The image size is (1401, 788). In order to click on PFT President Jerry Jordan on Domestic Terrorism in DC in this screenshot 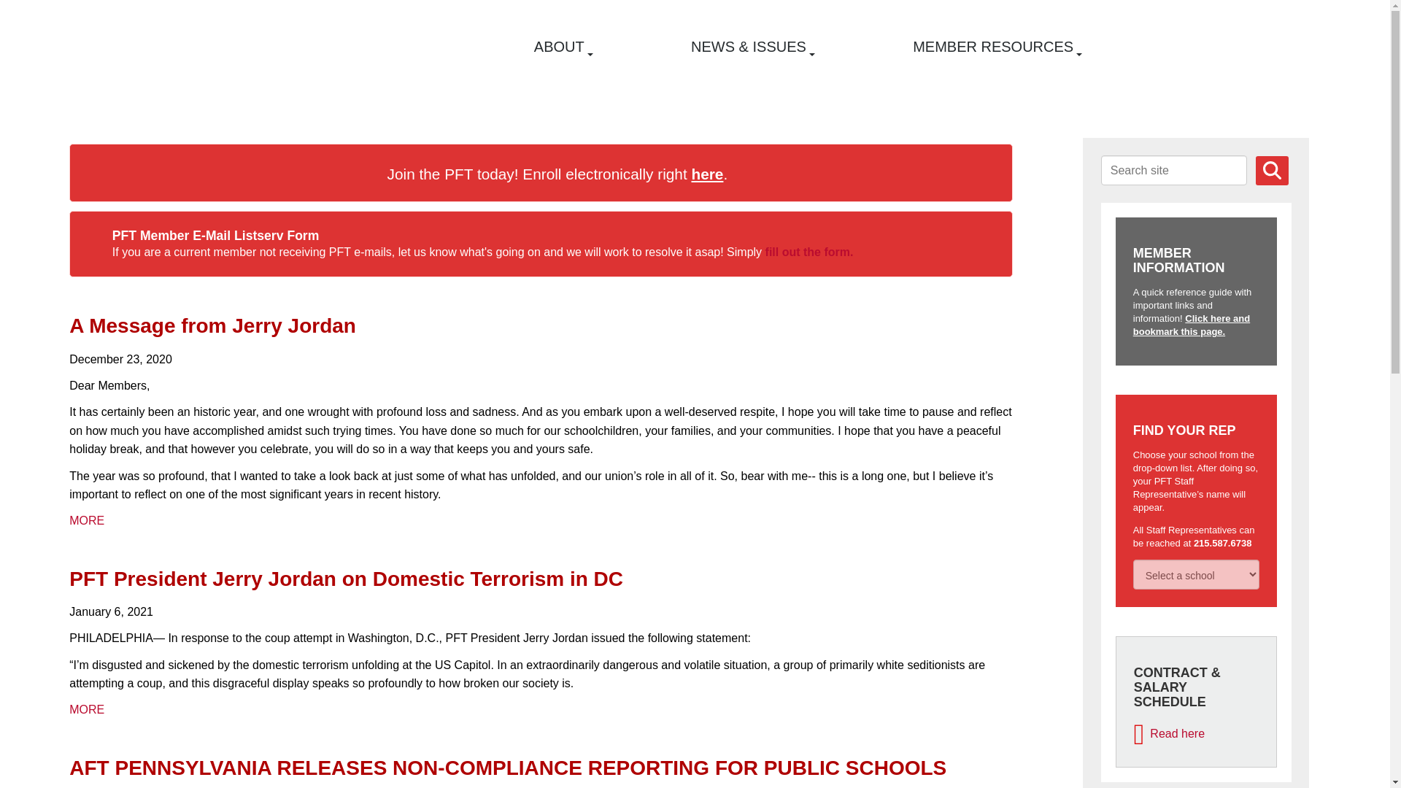, I will do `click(346, 578)`.